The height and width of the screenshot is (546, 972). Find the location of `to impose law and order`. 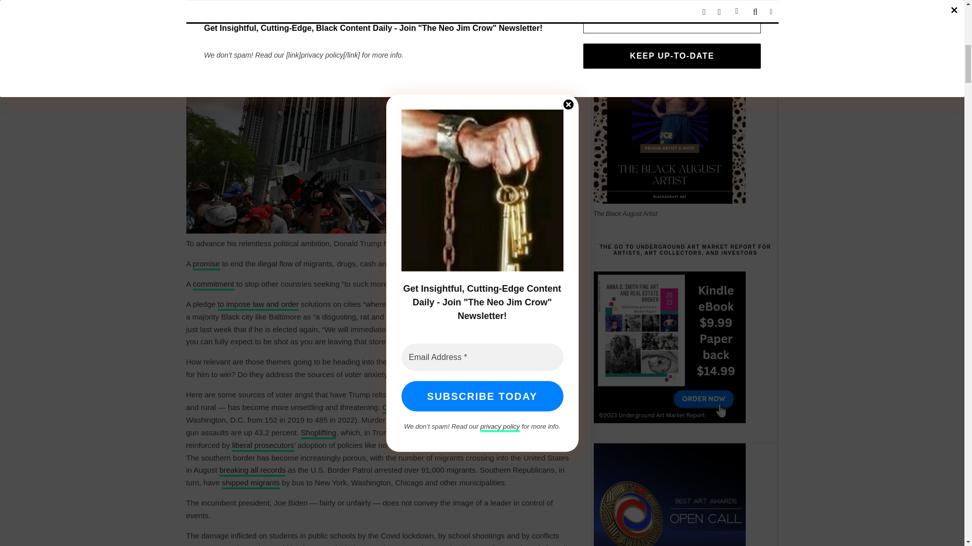

to impose law and order is located at coordinates (258, 304).